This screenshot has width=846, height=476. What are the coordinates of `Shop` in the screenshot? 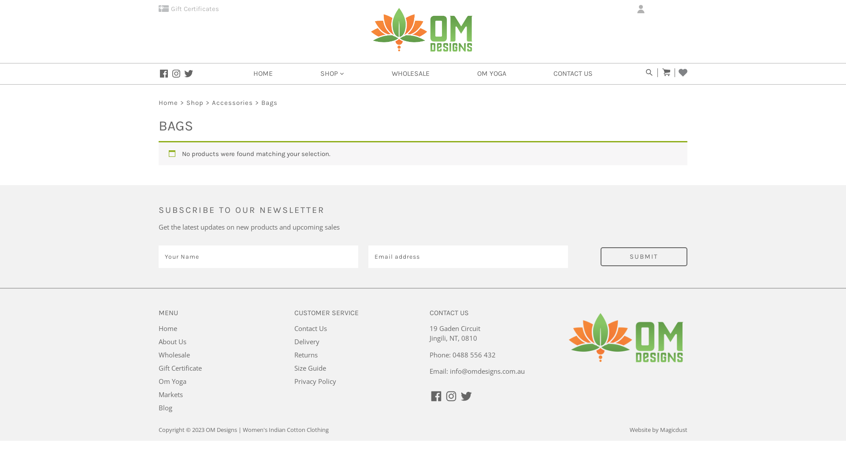 It's located at (195, 103).